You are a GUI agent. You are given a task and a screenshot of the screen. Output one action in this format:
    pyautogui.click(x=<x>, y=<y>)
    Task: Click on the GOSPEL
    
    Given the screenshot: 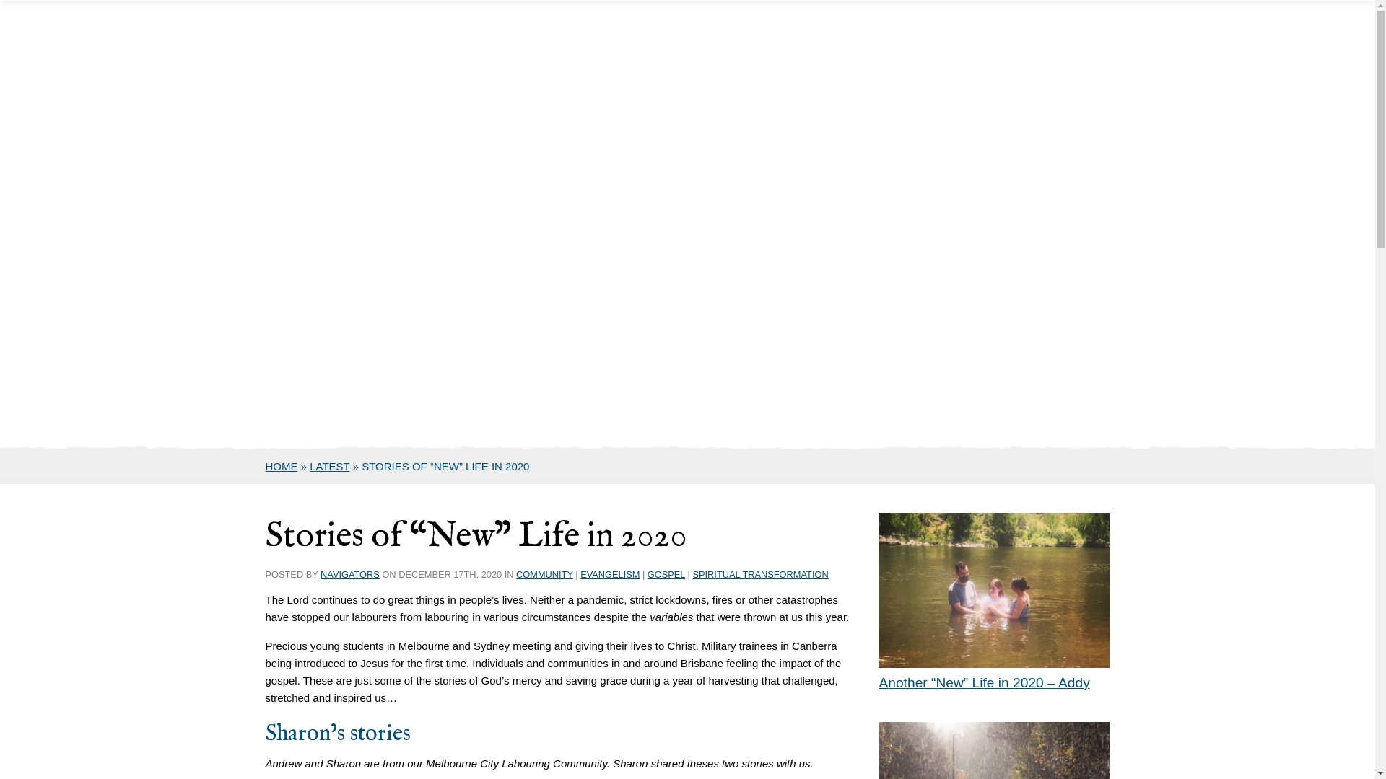 What is the action you would take?
    pyautogui.click(x=666, y=574)
    